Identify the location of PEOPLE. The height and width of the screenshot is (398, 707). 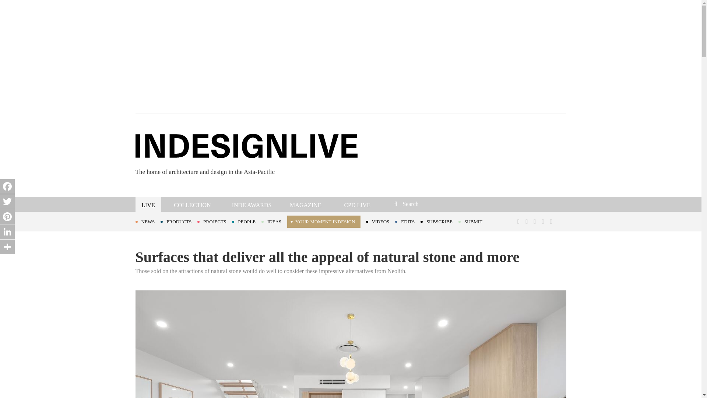
(247, 221).